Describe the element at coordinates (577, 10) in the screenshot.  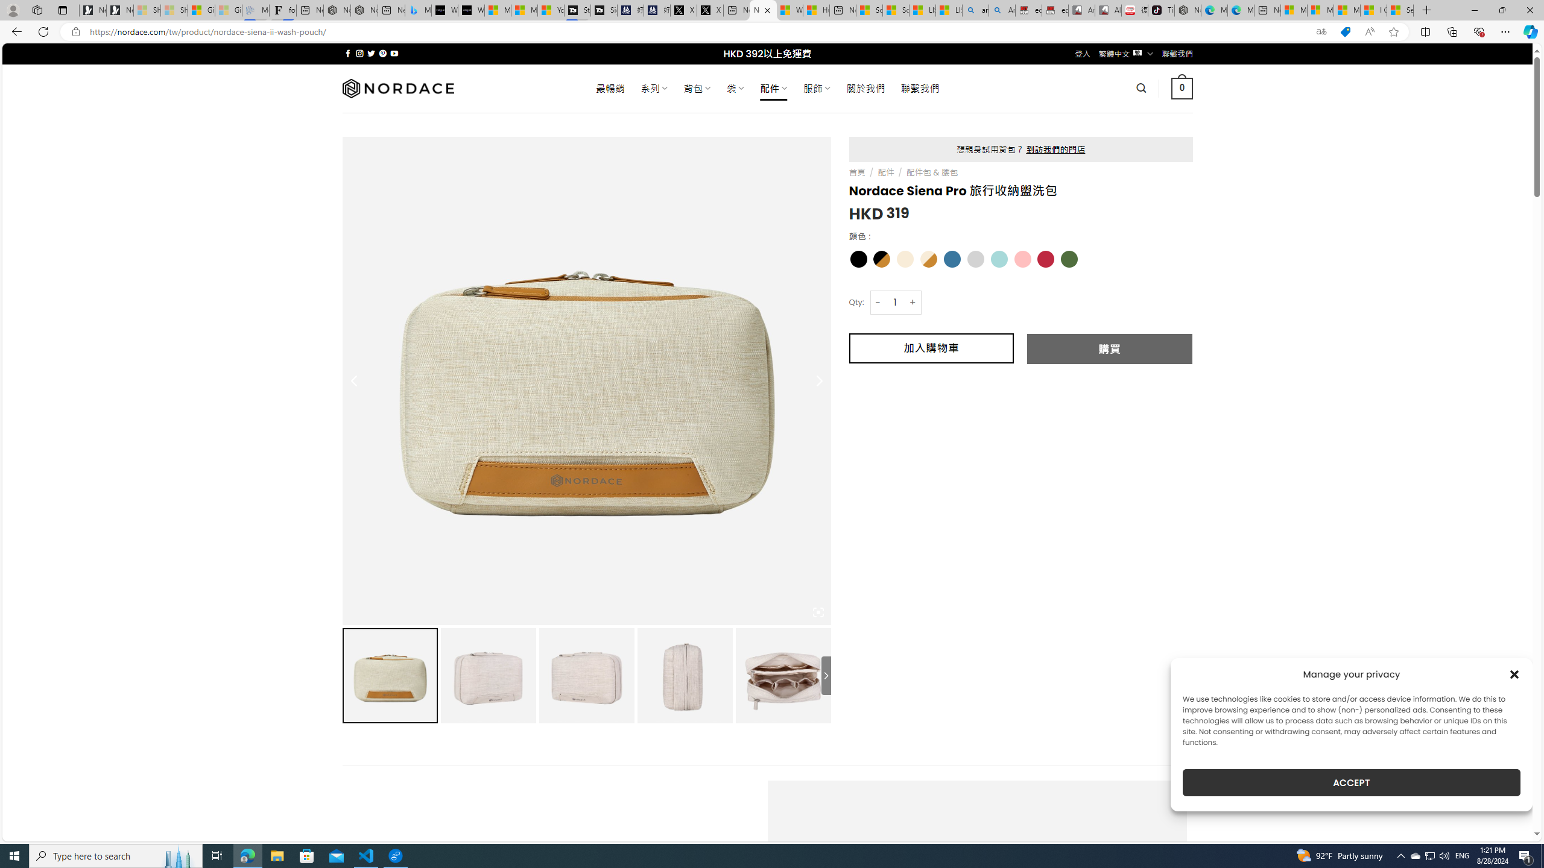
I see `Streaming Coverage | T3` at that location.